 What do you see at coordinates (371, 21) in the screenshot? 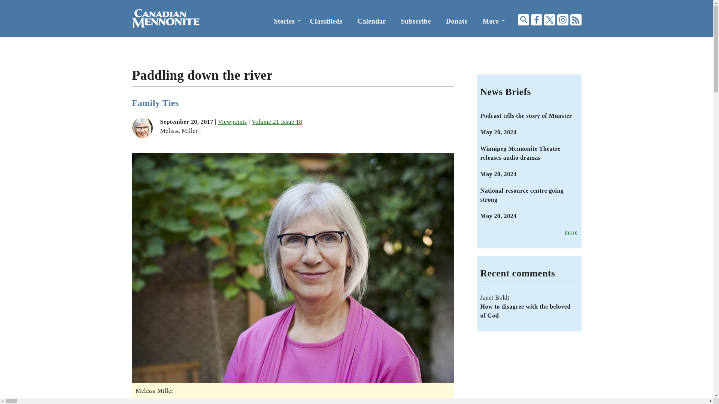
I see `Church Events Calendar` at bounding box center [371, 21].